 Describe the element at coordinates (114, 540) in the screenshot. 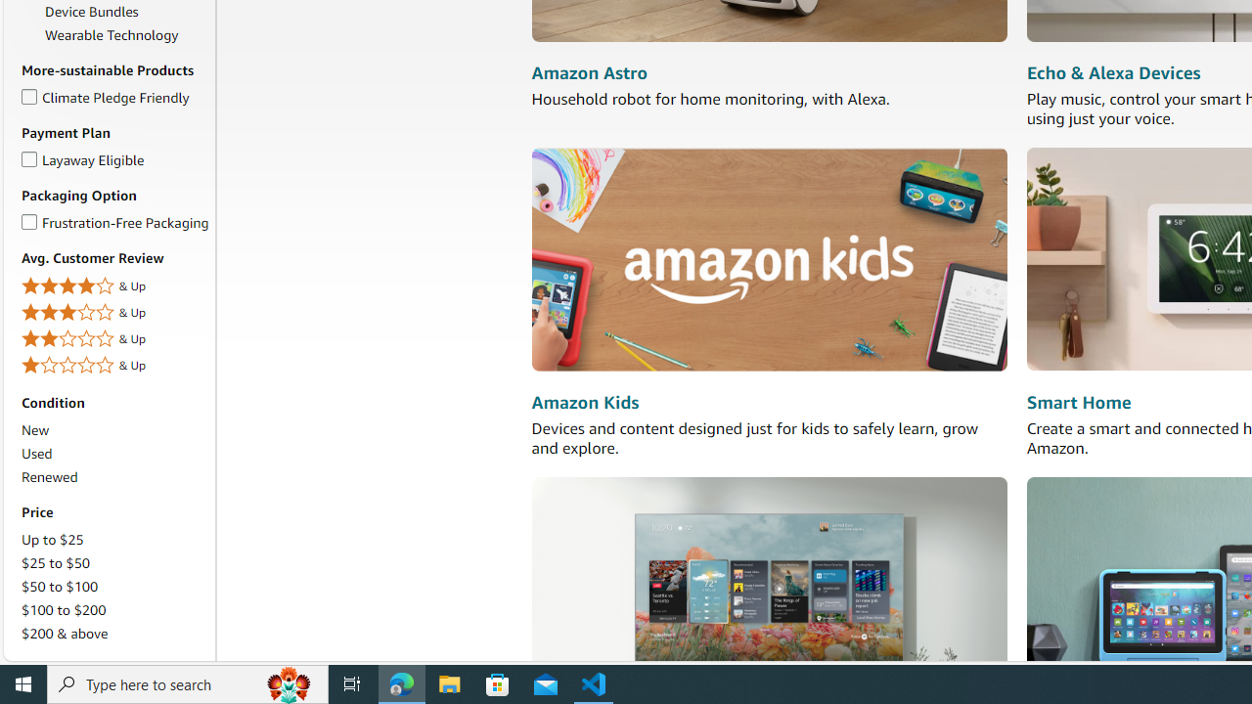

I see `Up to $25` at that location.